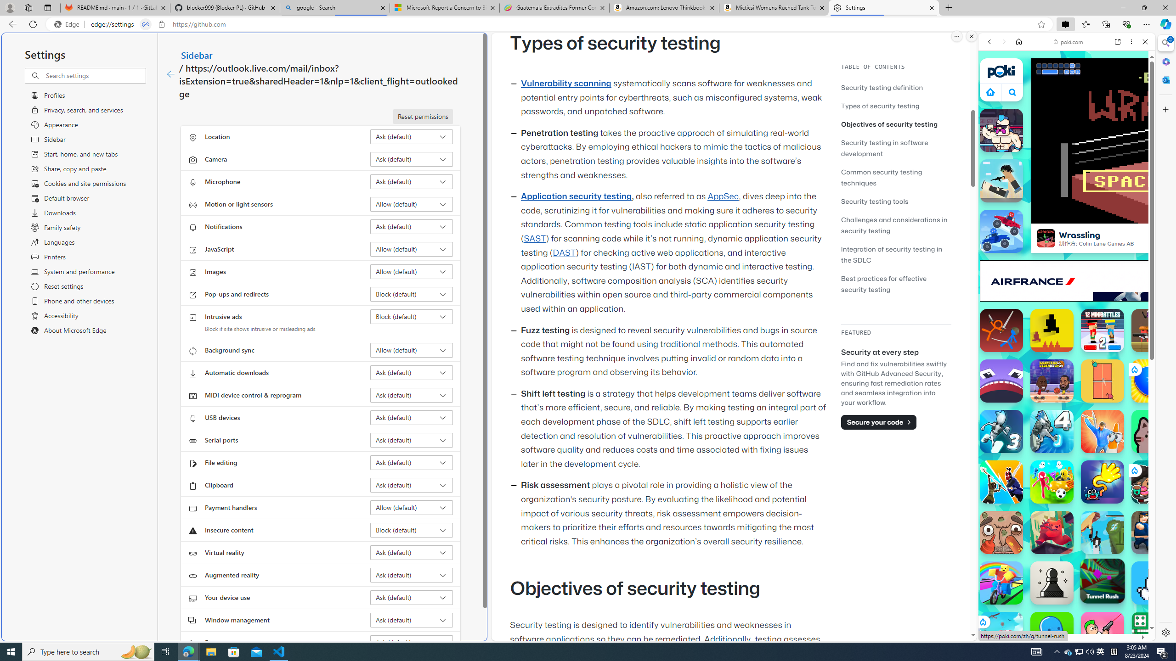 This screenshot has width=1176, height=661. I want to click on Click to scroll right, so click(1137, 443).